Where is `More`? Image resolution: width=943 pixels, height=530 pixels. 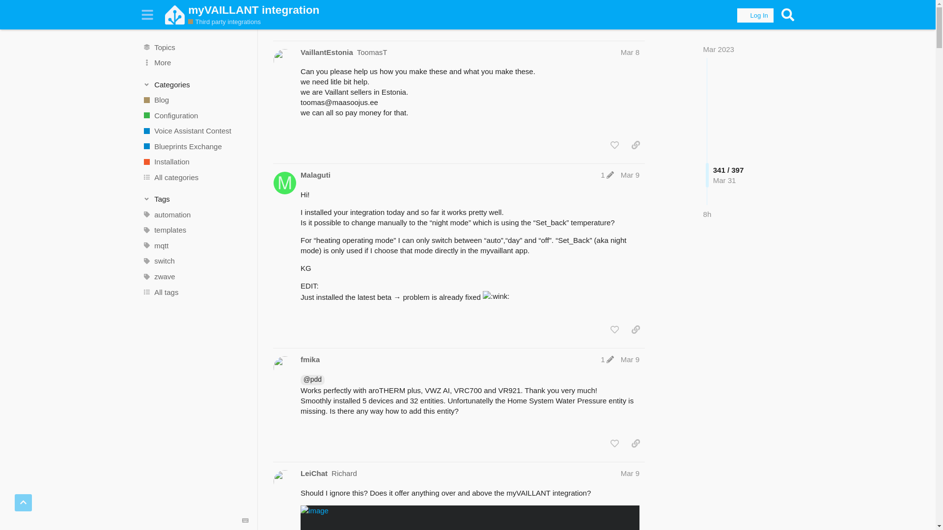
More is located at coordinates (195, 63).